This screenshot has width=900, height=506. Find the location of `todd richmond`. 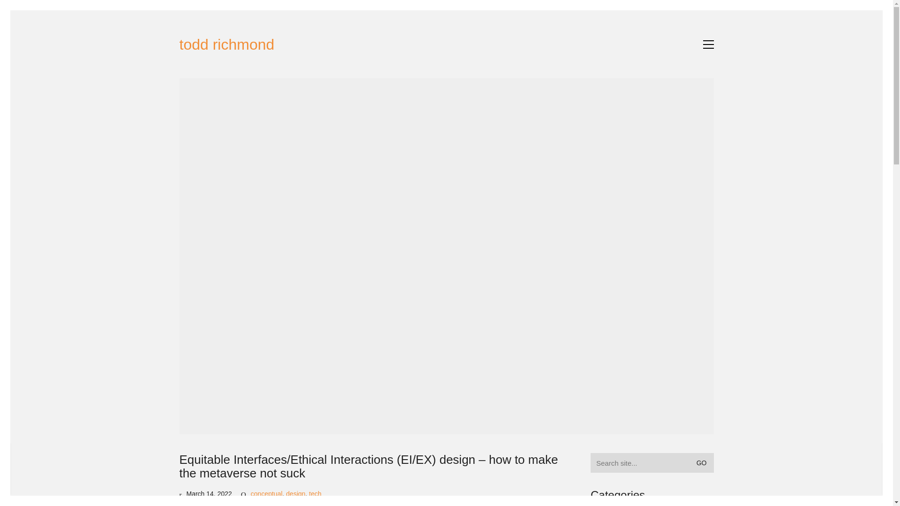

todd richmond is located at coordinates (227, 45).